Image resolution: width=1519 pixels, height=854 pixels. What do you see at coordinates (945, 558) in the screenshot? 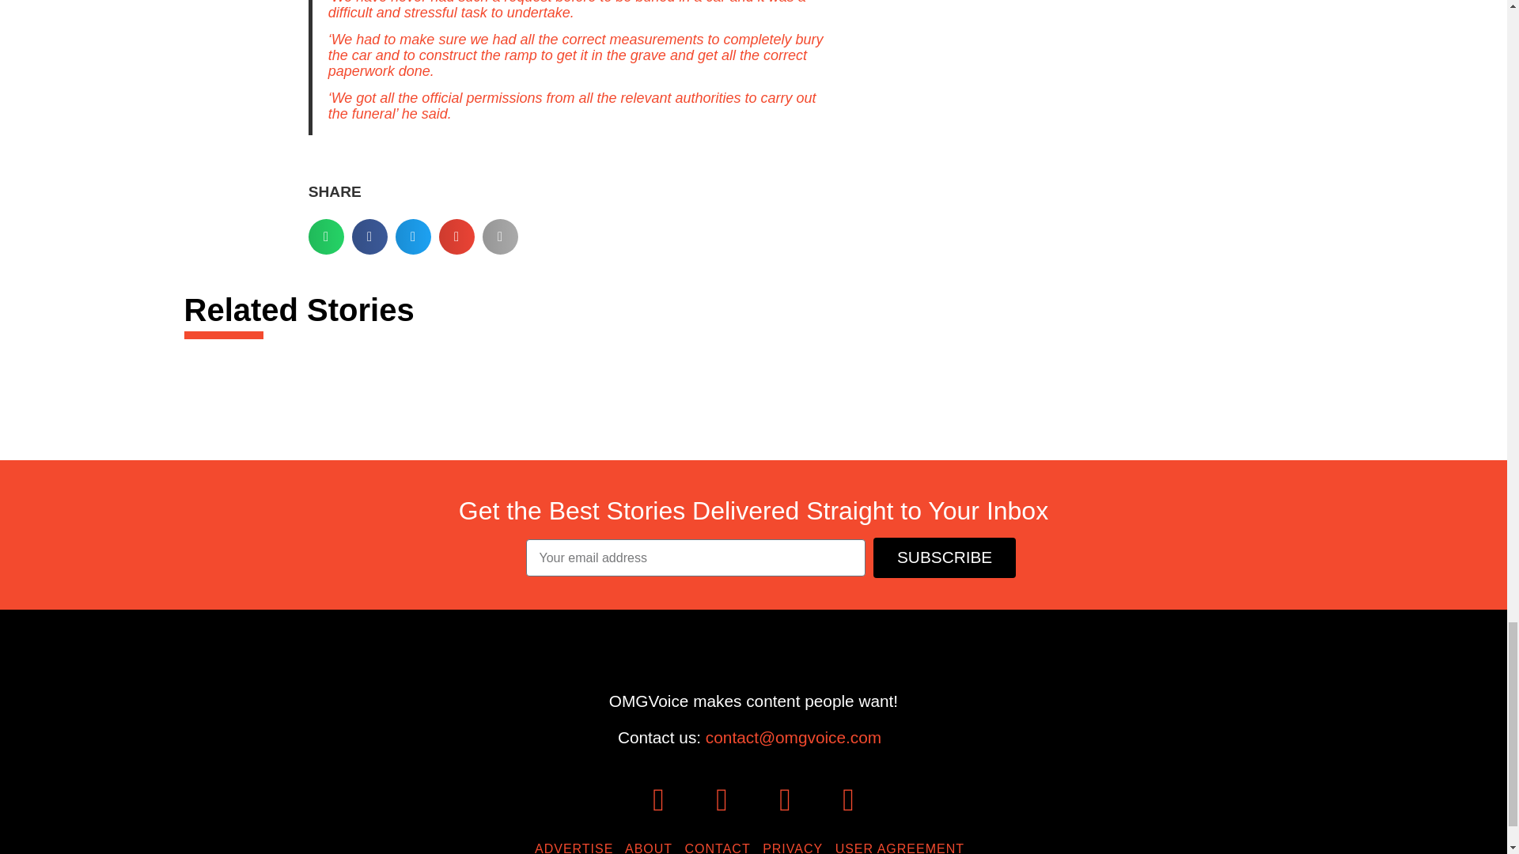
I see `SUBSCRIBE` at bounding box center [945, 558].